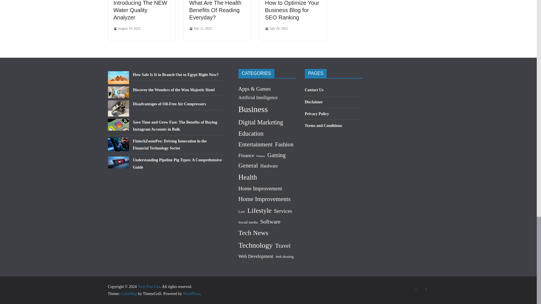  I want to click on August 19, 2022, so click(127, 29).